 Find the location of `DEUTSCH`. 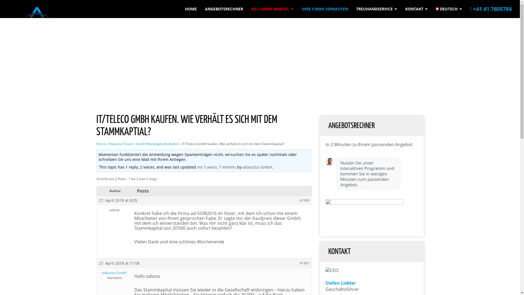

DEUTSCH is located at coordinates (449, 9).